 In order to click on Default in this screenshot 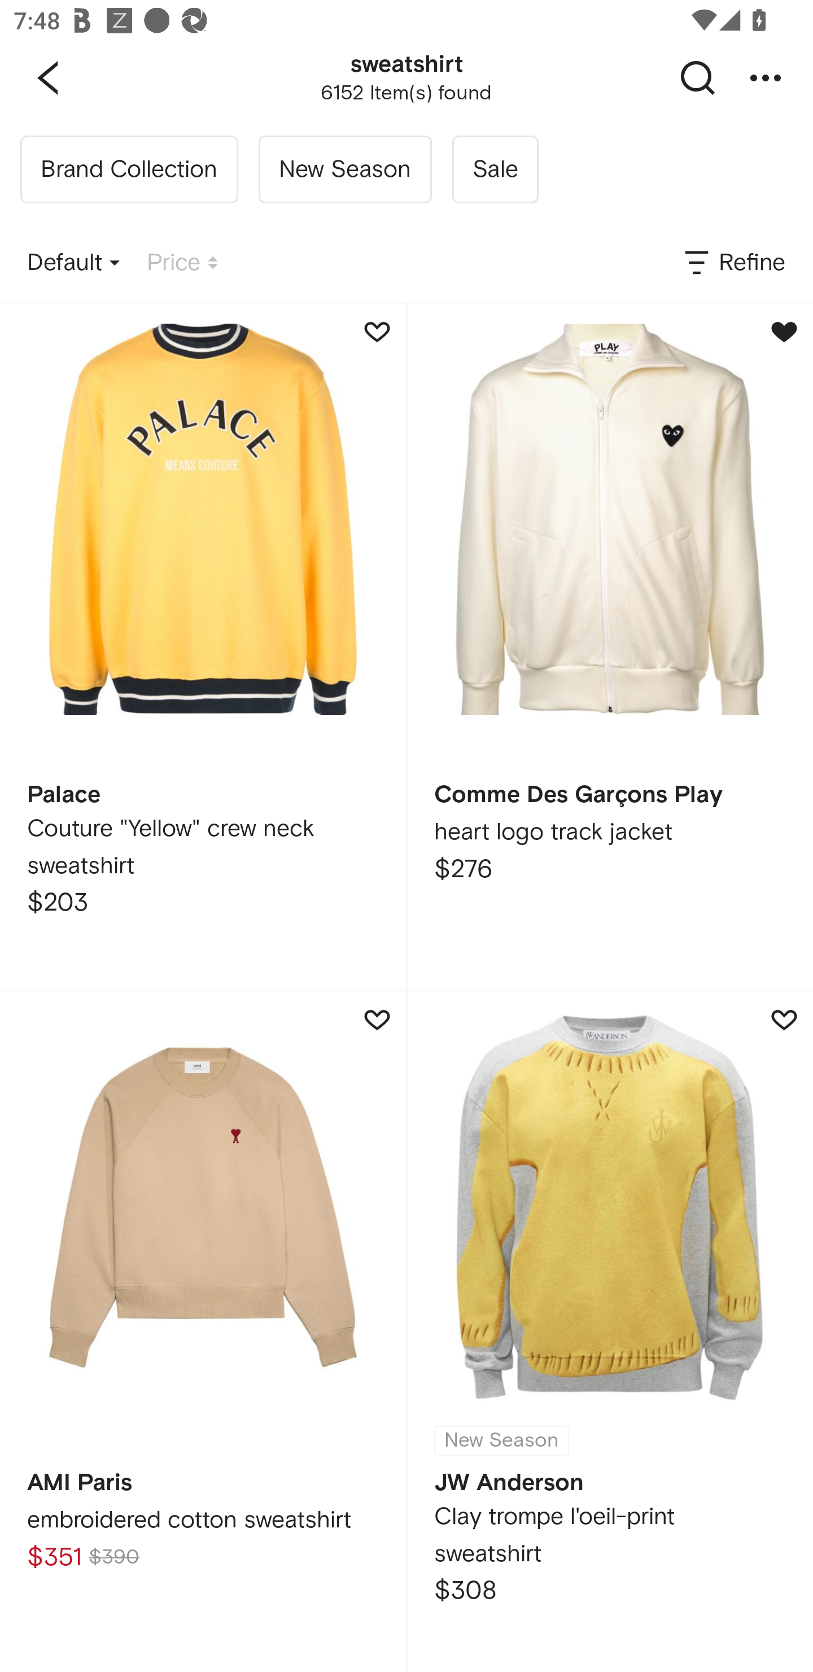, I will do `click(73, 263)`.